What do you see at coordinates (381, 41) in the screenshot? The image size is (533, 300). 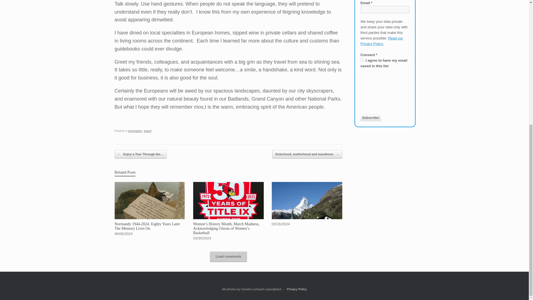 I see `Read our Privacy Policy.` at bounding box center [381, 41].